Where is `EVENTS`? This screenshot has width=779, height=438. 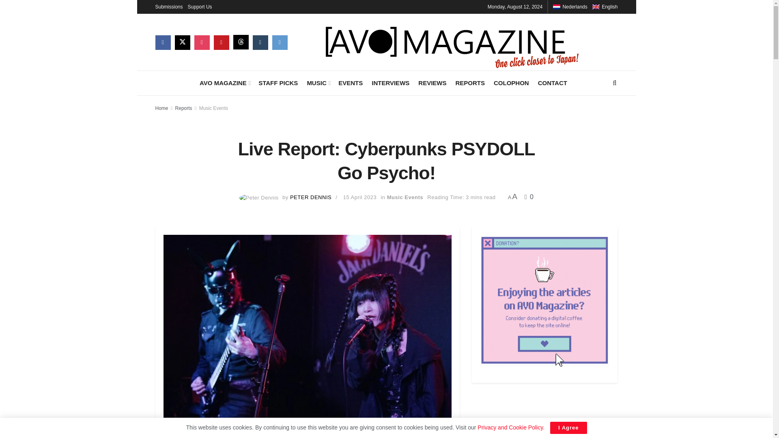
EVENTS is located at coordinates (351, 83).